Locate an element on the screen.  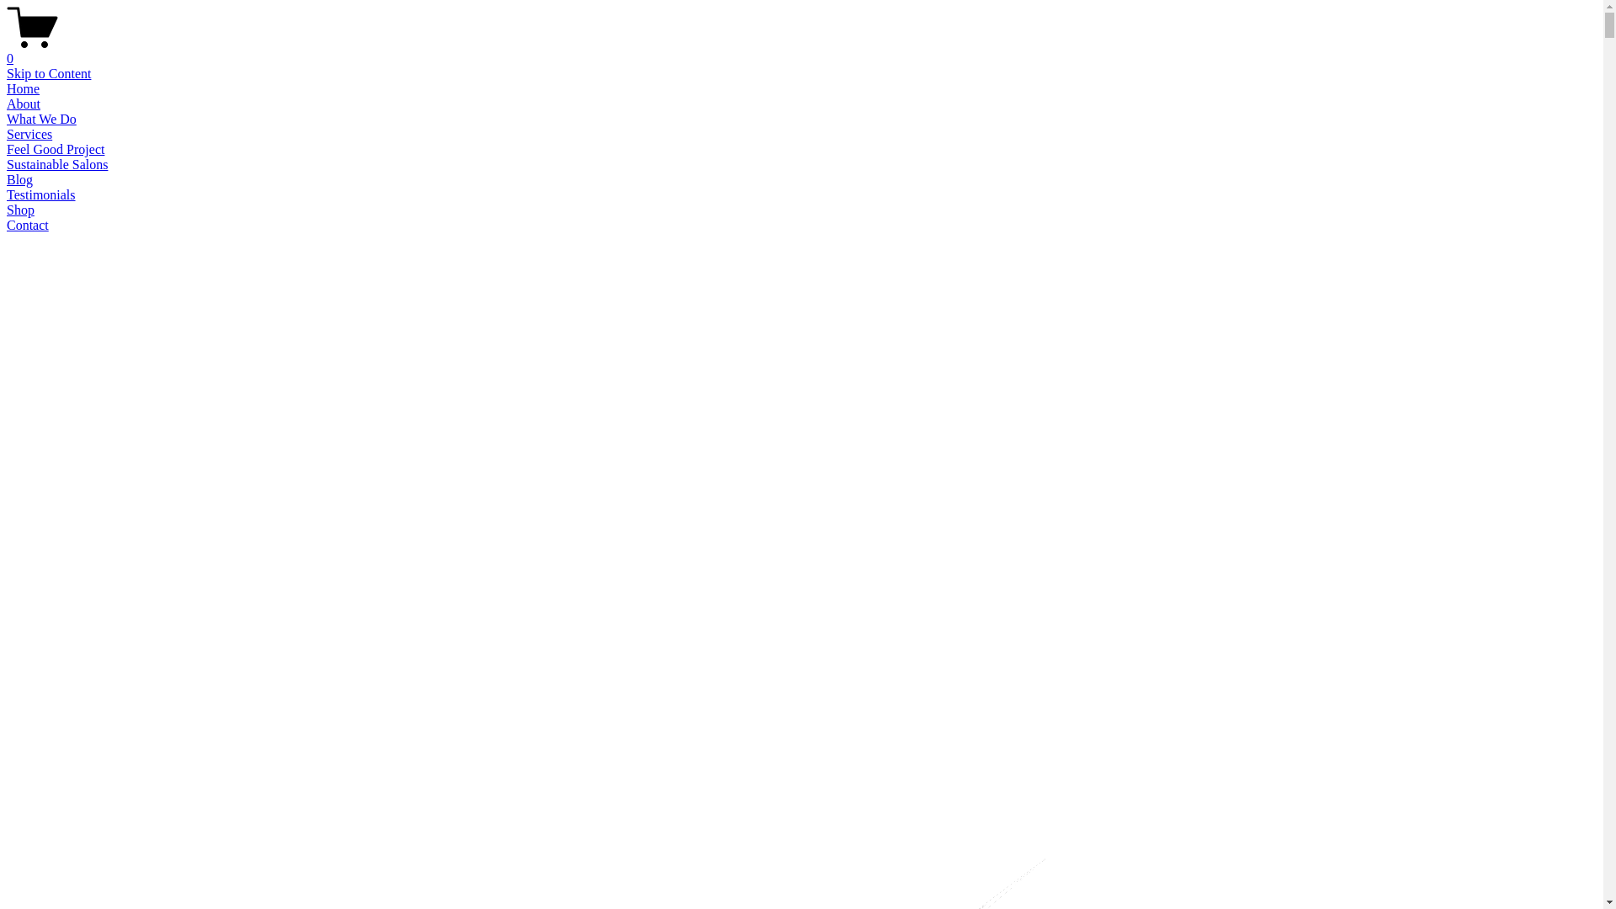
0 is located at coordinates (801, 51).